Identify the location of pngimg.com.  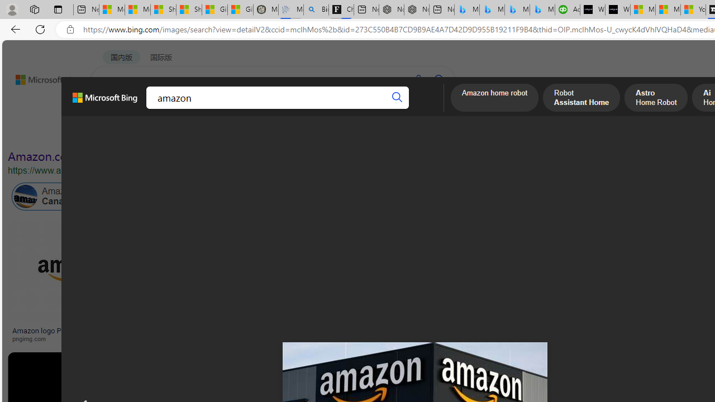
(32, 338).